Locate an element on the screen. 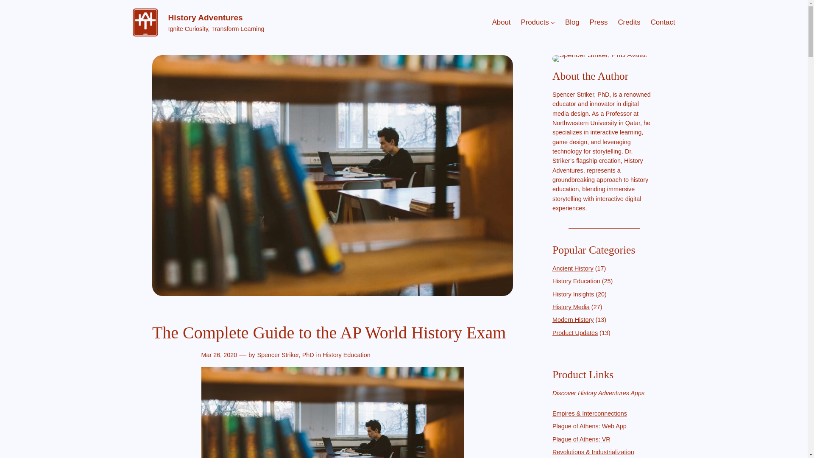  History Adventures Blog is located at coordinates (572, 22).